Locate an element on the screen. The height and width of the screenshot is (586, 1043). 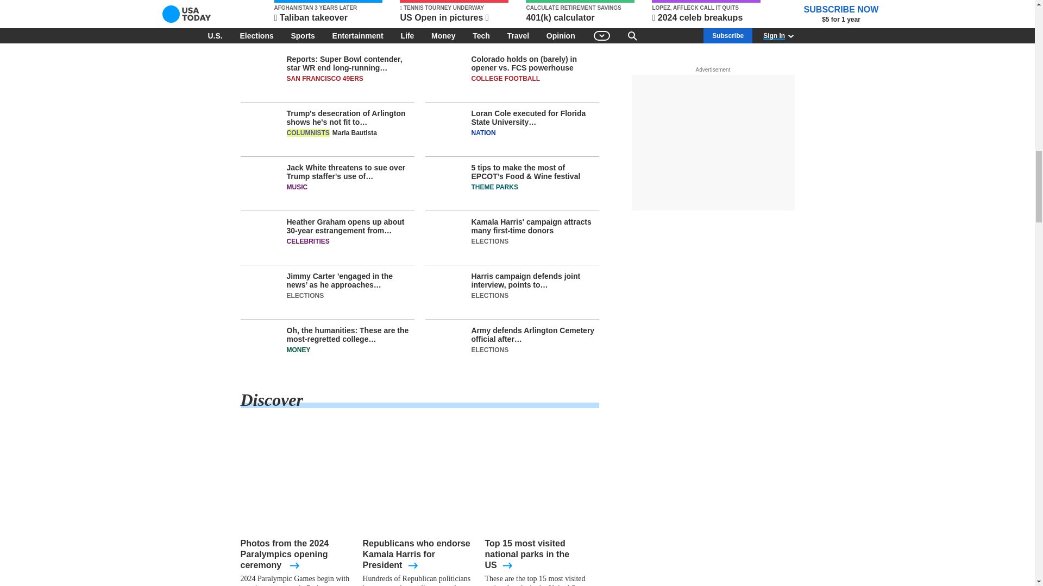
Trump's desecration of Arlington shows he's not fit to lead is located at coordinates (327, 132).